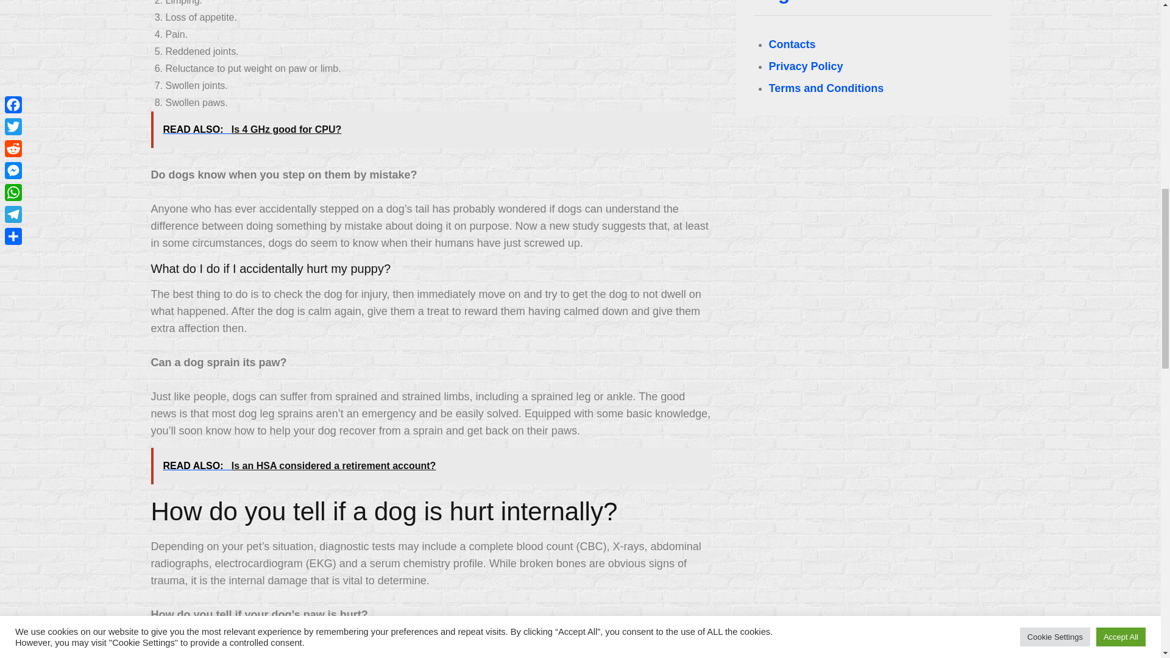 The image size is (1170, 658). I want to click on READ ALSO:   Is 4 GHz good for CPU?, so click(431, 129).